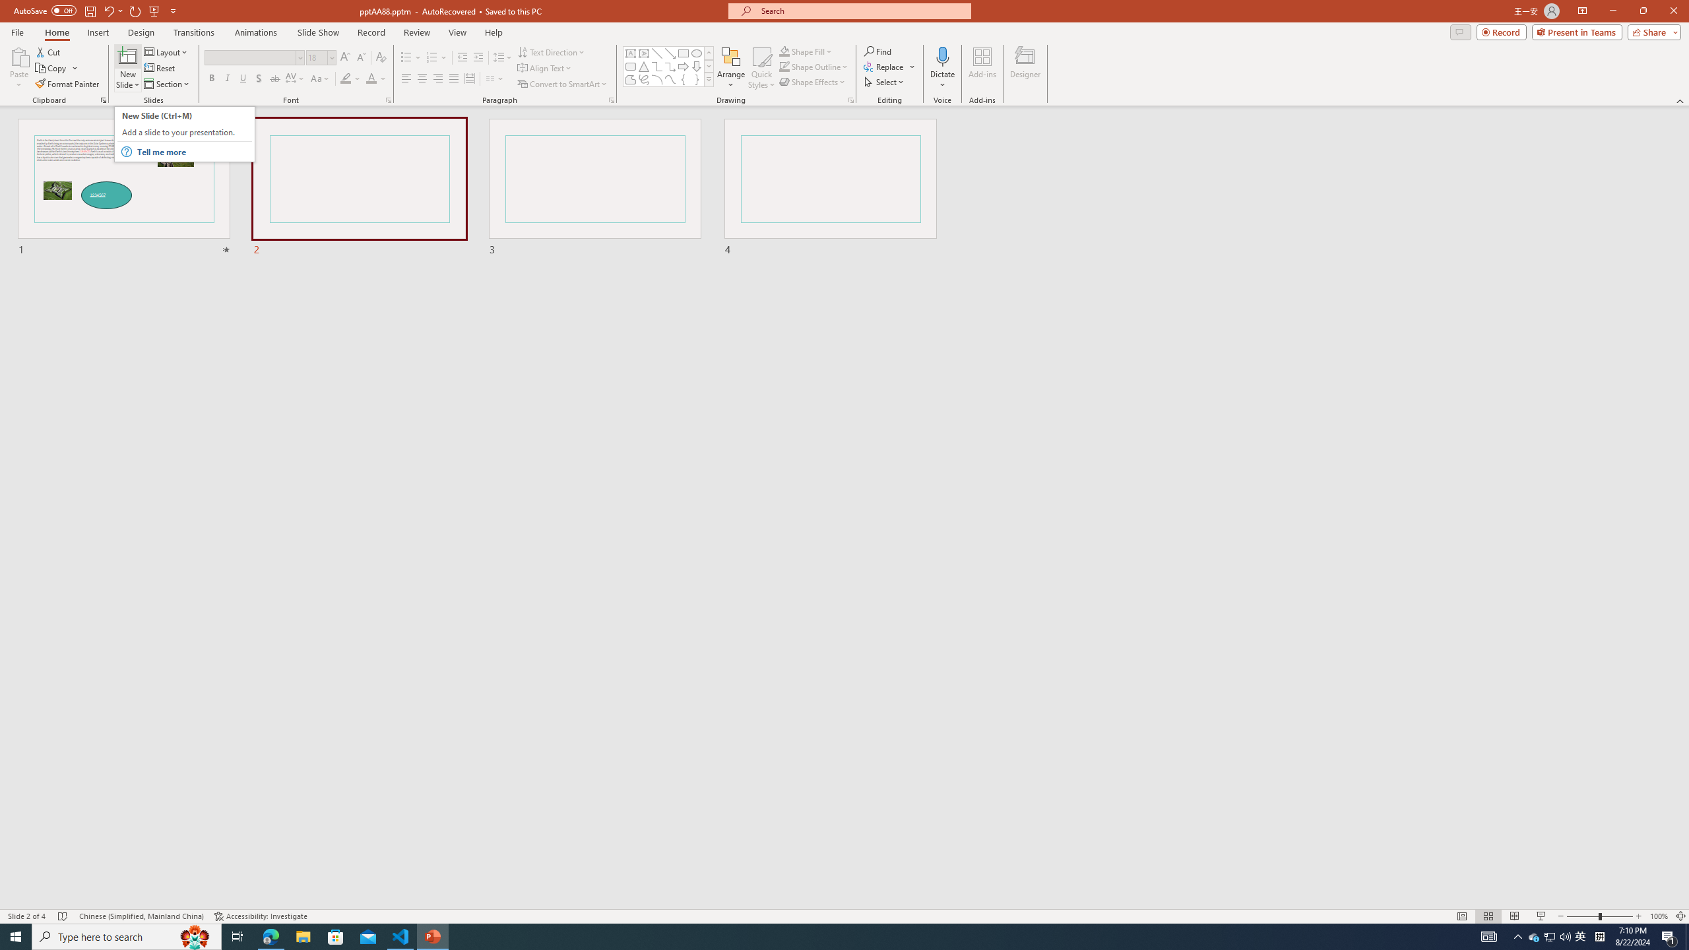 This screenshot has height=950, width=1689. I want to click on Format Object..., so click(851, 100).